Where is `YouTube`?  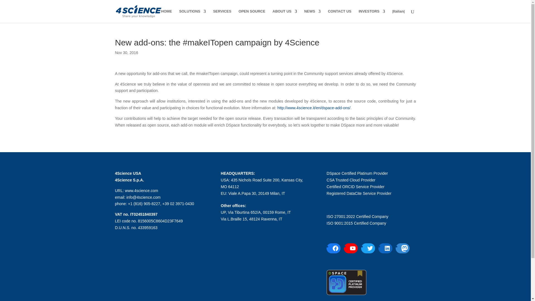 YouTube is located at coordinates (353, 248).